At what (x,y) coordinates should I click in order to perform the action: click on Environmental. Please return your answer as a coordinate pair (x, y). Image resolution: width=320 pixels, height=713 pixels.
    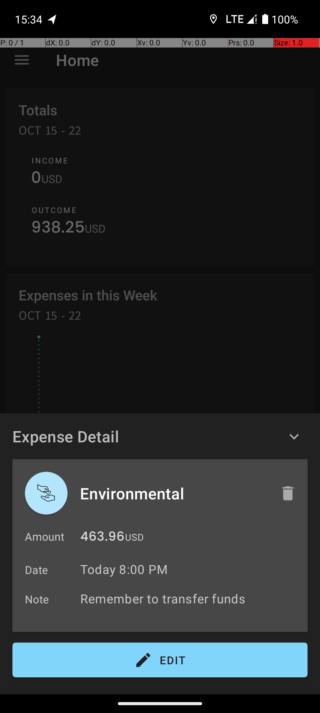
    Looking at the image, I should click on (174, 493).